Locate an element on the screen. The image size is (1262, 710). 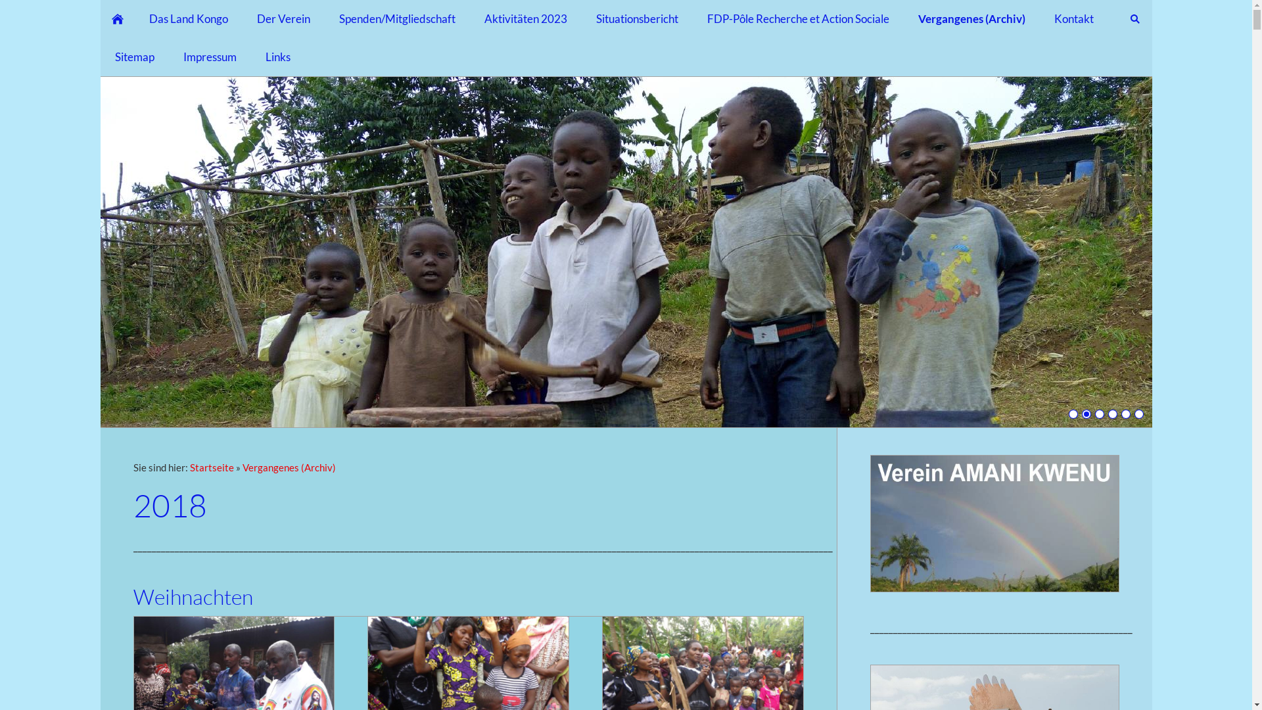
Der Verein is located at coordinates (283, 19).